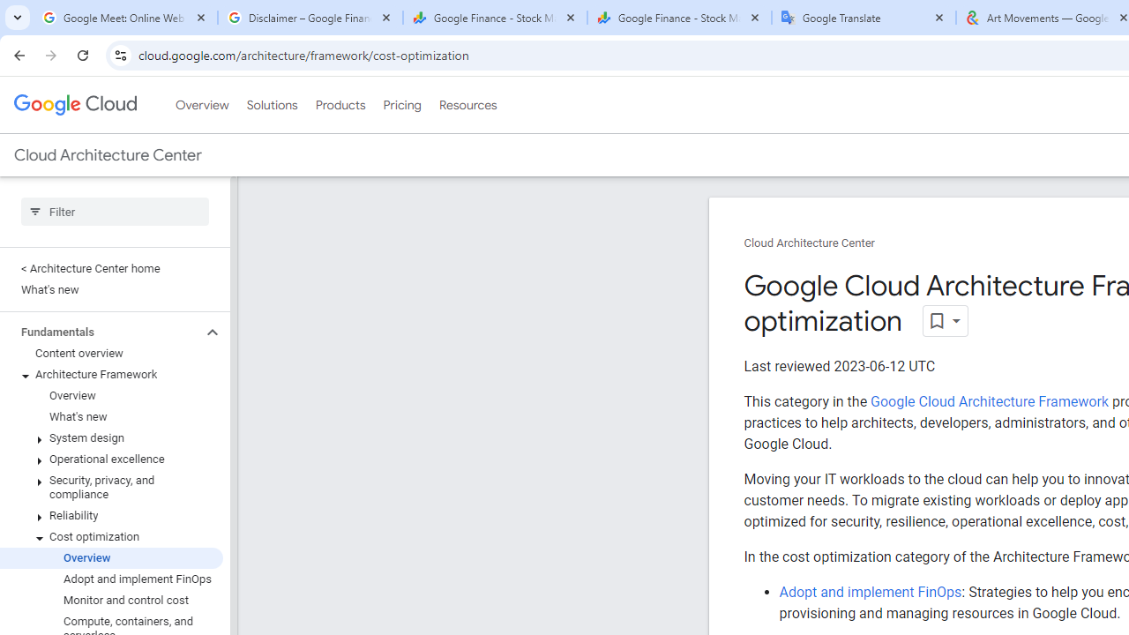 The height and width of the screenshot is (635, 1129). Describe the element at coordinates (111, 416) in the screenshot. I see `What's new` at that location.